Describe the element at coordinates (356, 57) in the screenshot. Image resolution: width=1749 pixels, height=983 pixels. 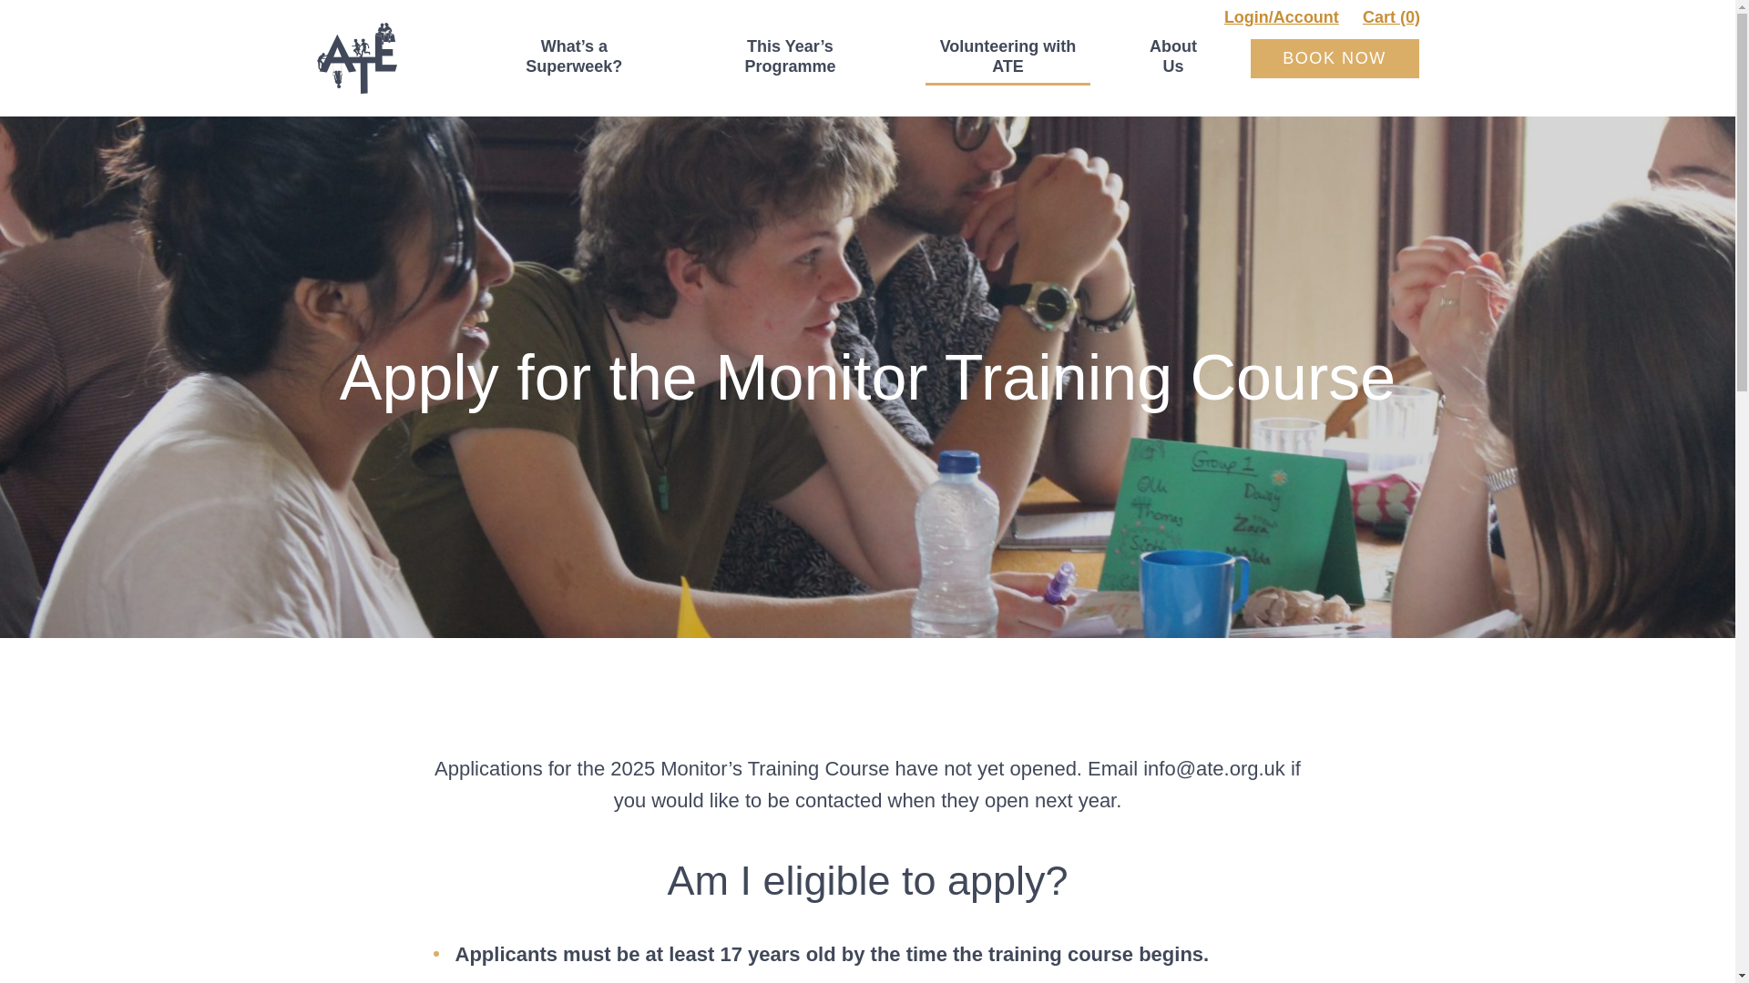
I see `Active Training And Education` at that location.